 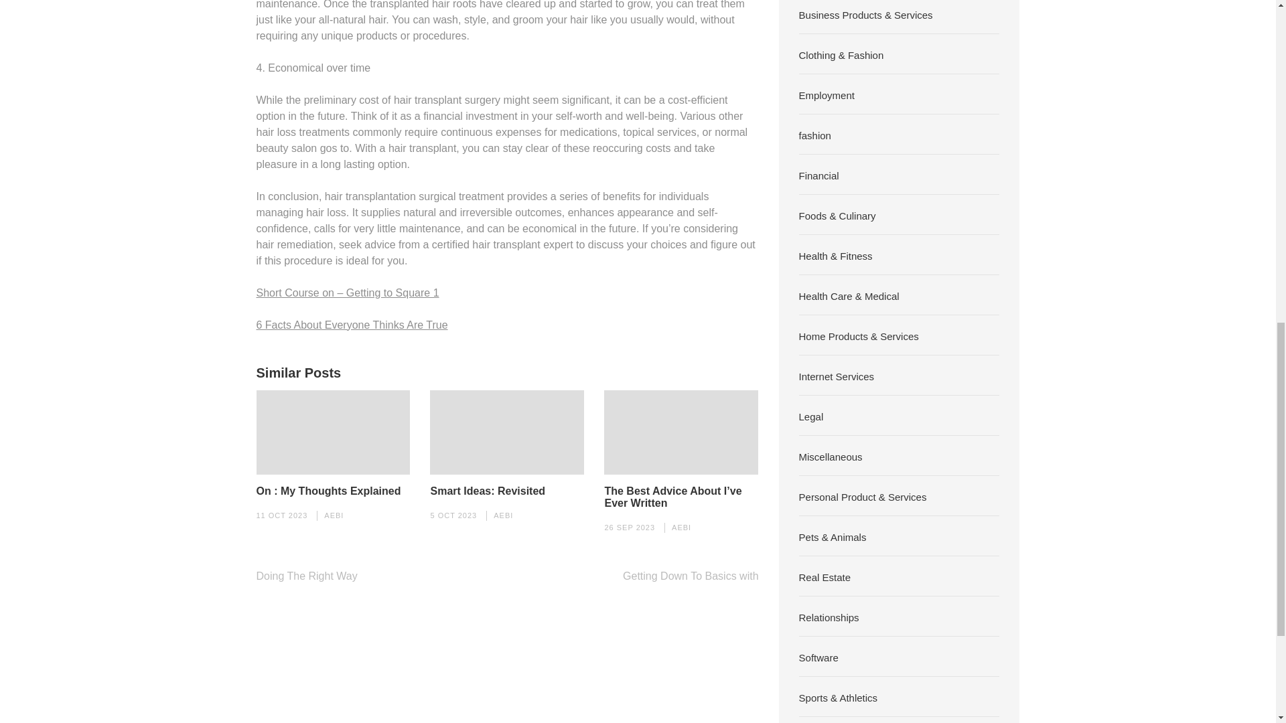 I want to click on 11 OCT 2023, so click(x=281, y=515).